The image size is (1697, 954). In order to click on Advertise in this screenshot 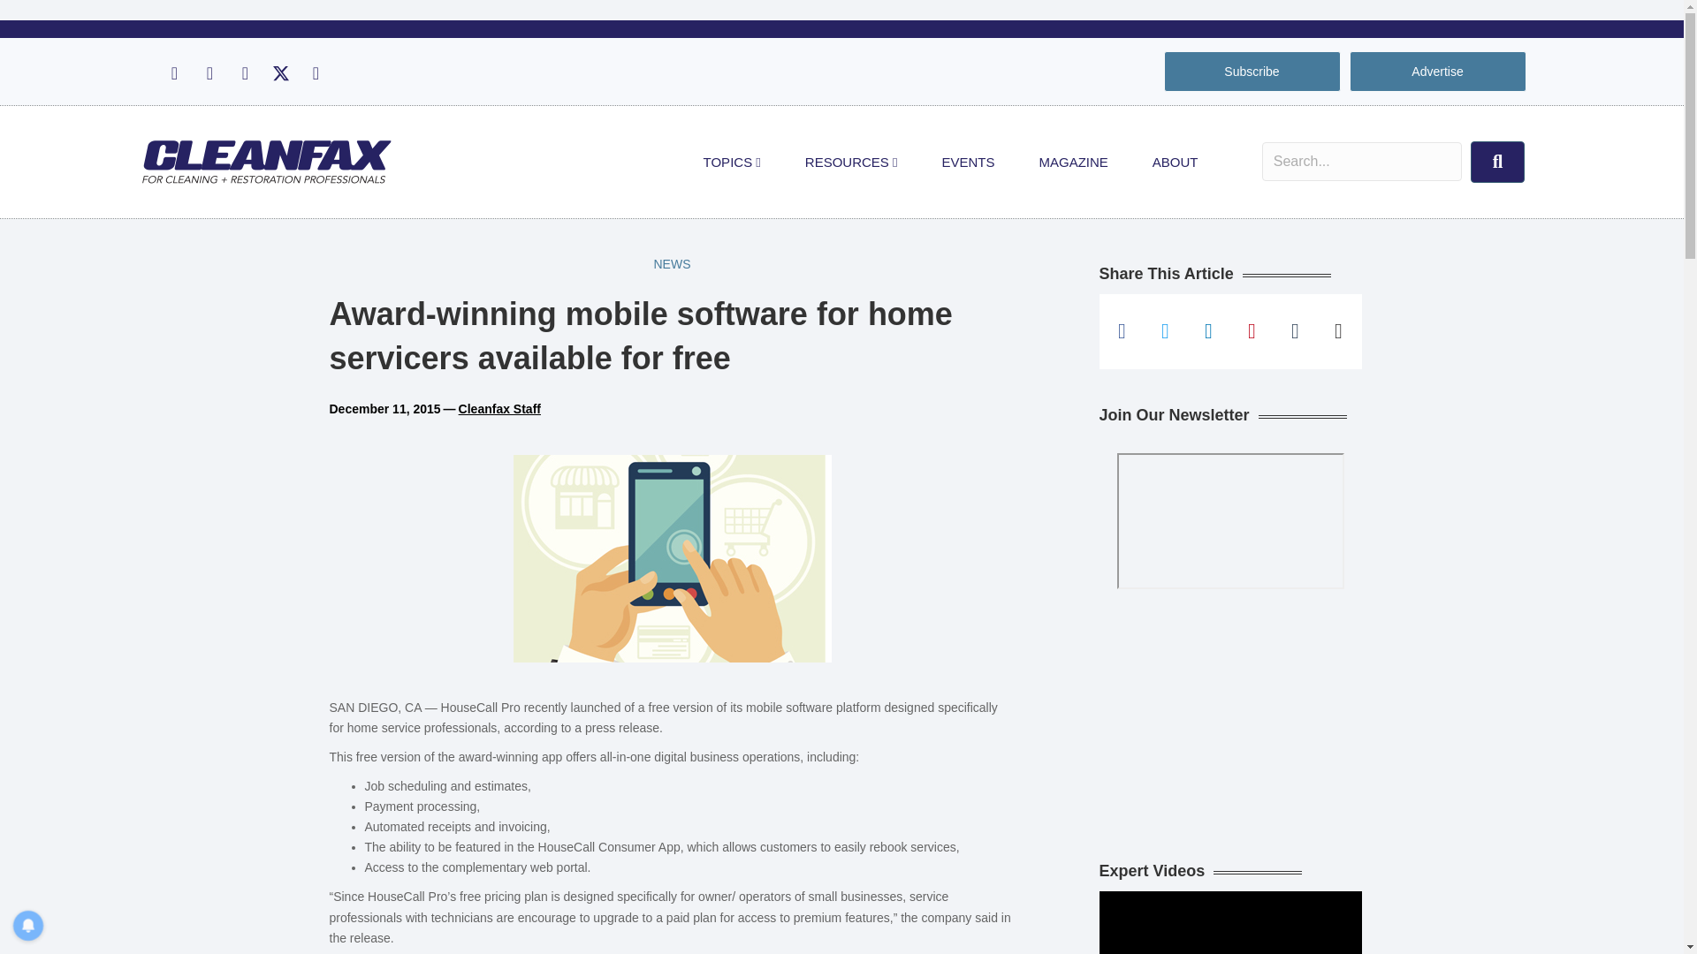, I will do `click(1437, 71)`.